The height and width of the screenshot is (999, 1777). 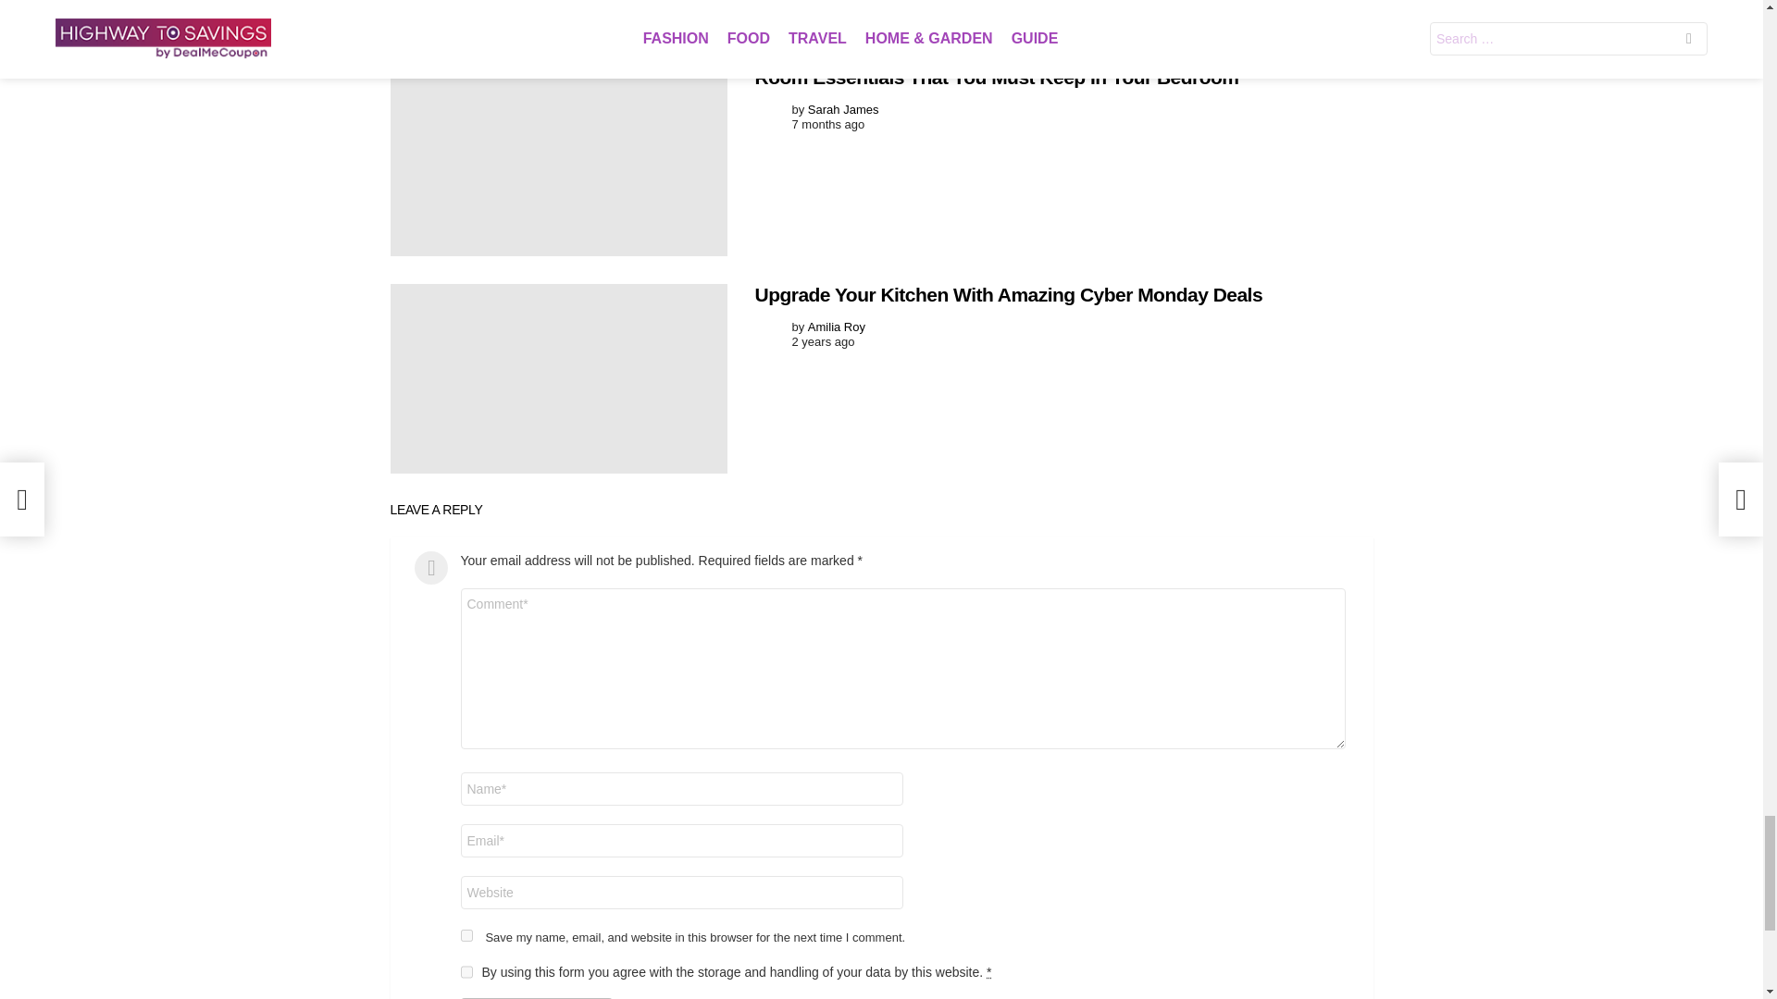 What do you see at coordinates (829, 124) in the screenshot?
I see `December 21, 2023, 12:12 pm` at bounding box center [829, 124].